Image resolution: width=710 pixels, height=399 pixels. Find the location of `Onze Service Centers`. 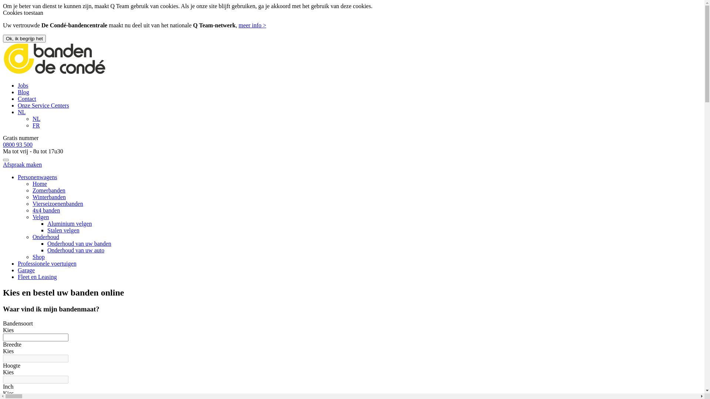

Onze Service Centers is located at coordinates (44, 106).